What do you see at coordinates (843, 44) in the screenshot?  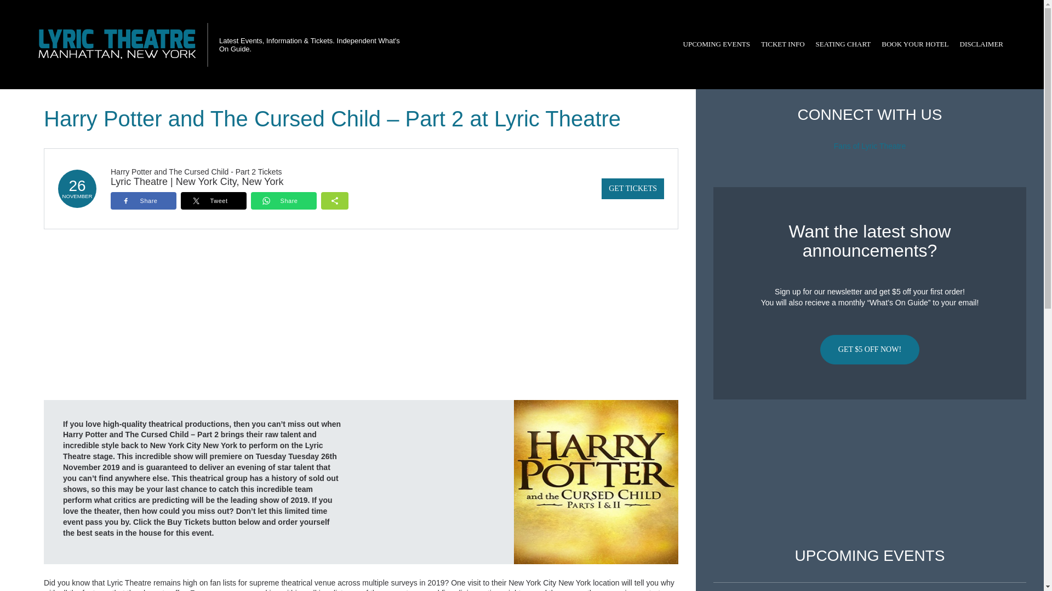 I see `SEATING CHART` at bounding box center [843, 44].